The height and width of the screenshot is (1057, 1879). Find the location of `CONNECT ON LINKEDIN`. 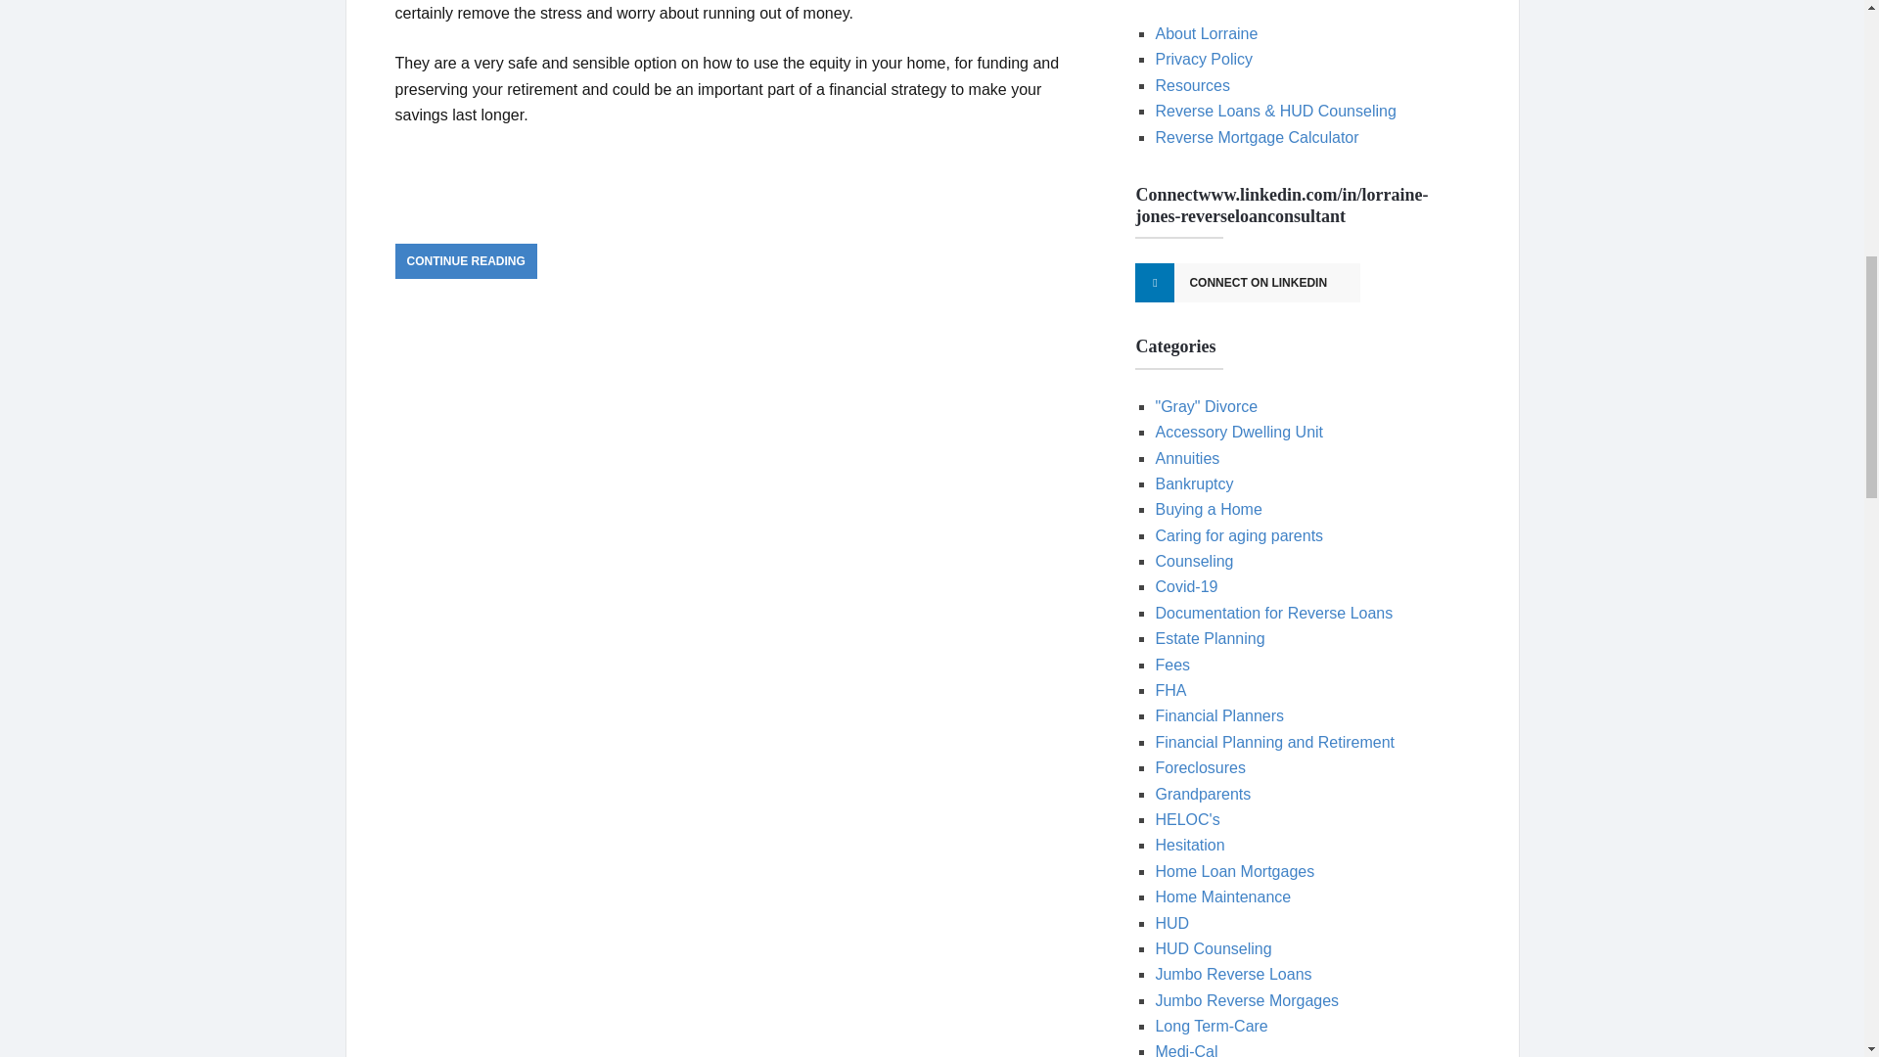

CONNECT ON LINKEDIN is located at coordinates (1247, 282).